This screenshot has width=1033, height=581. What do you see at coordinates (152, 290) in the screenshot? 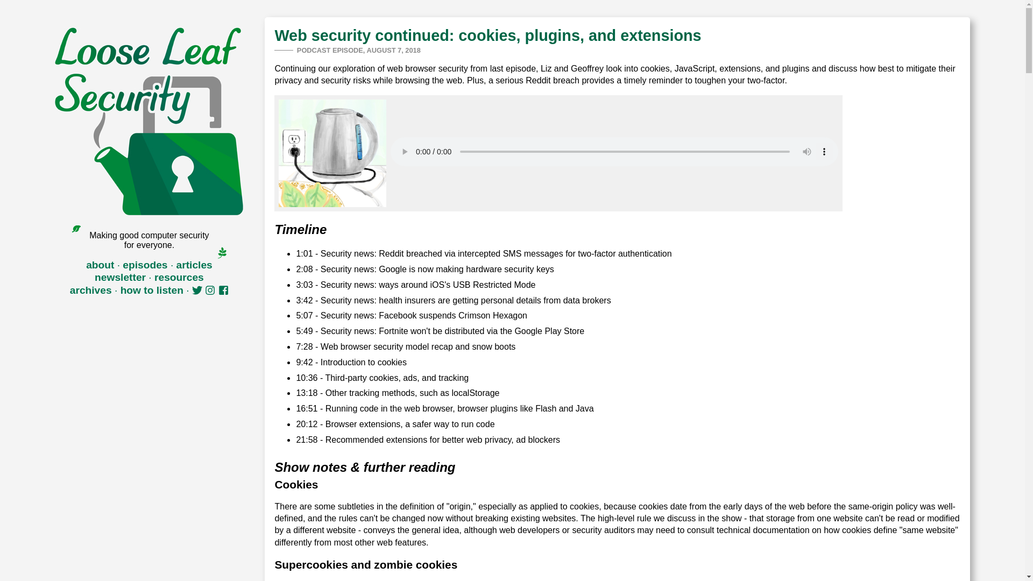
I see `How to listen` at bounding box center [152, 290].